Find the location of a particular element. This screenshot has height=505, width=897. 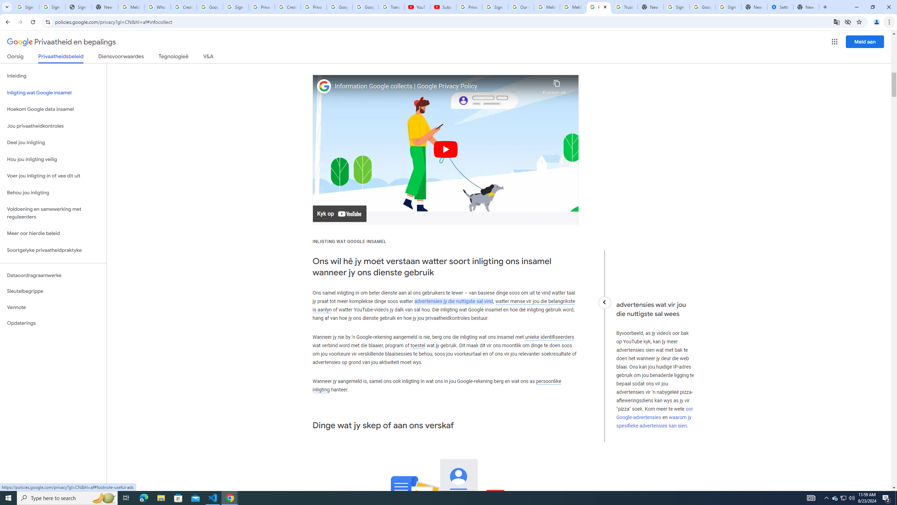

Behou jou inligting is located at coordinates (53, 193).